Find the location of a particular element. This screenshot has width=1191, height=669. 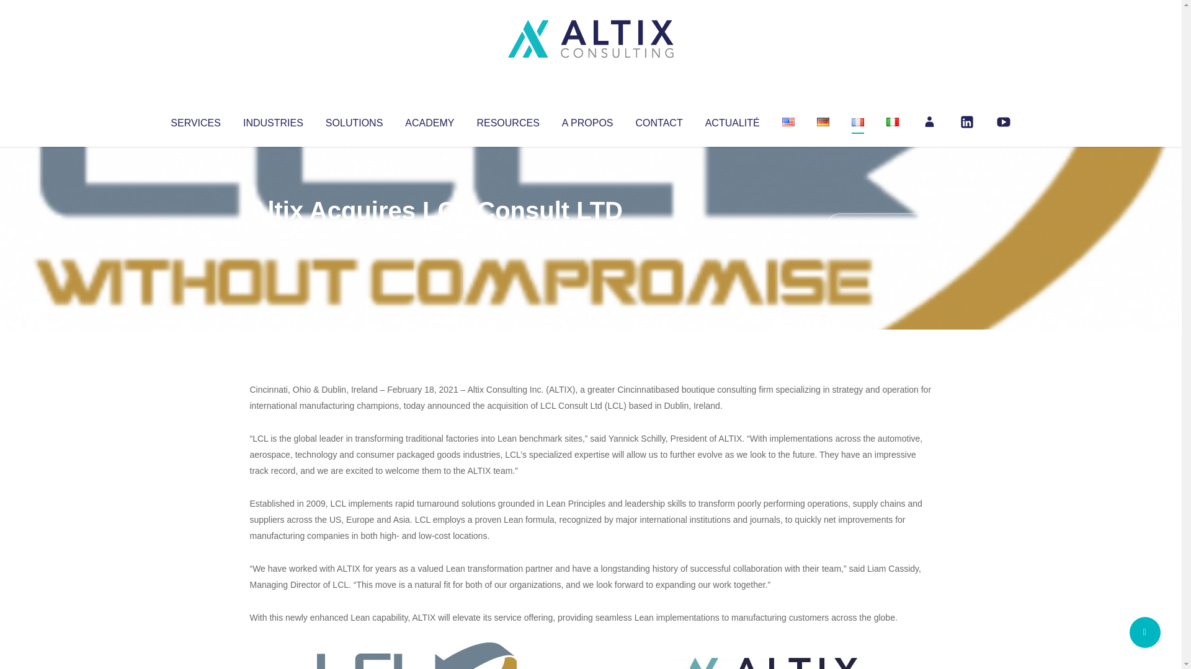

RESOURCES is located at coordinates (507, 120).